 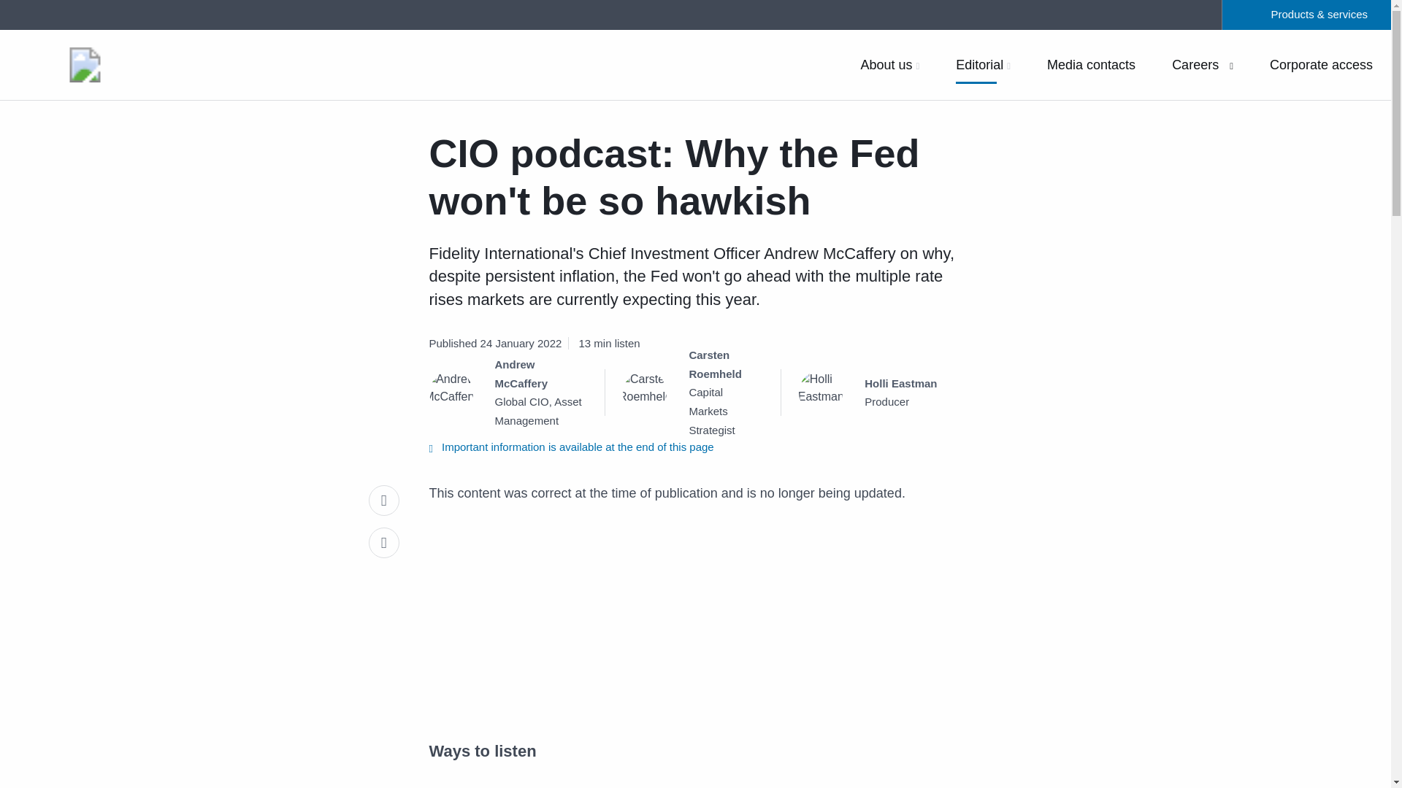 I want to click on Fidelity International Logo, so click(x=85, y=64).